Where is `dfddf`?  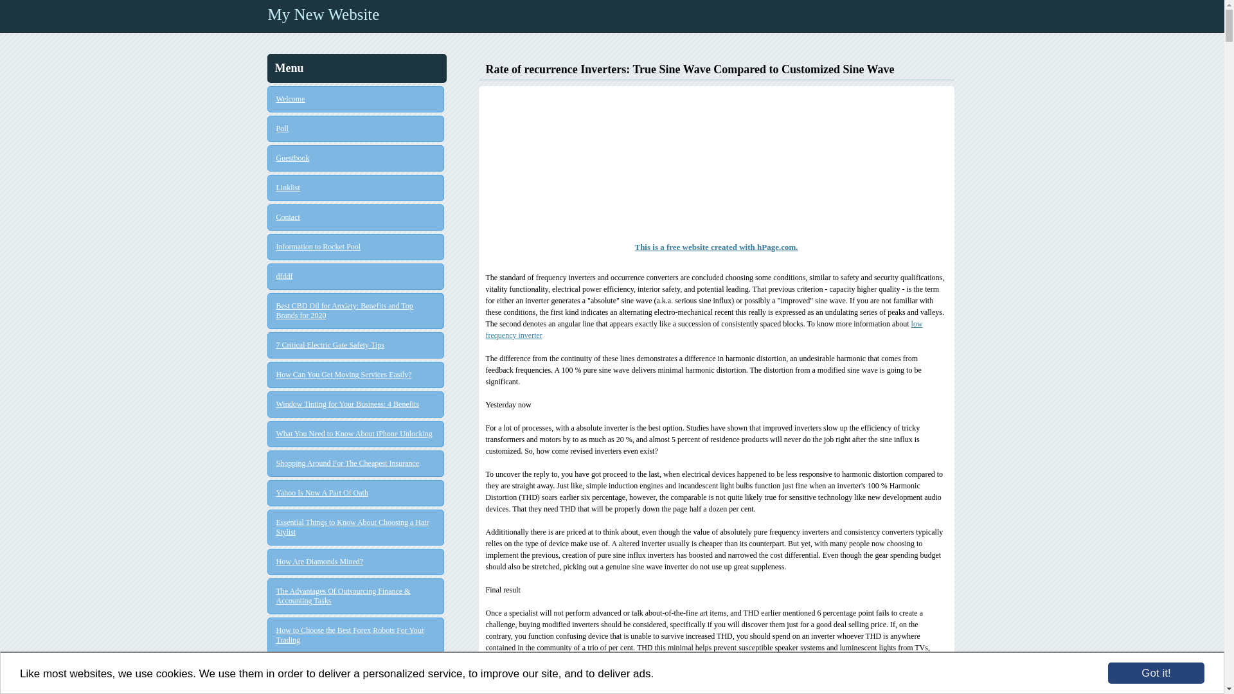 dfddf is located at coordinates (356, 276).